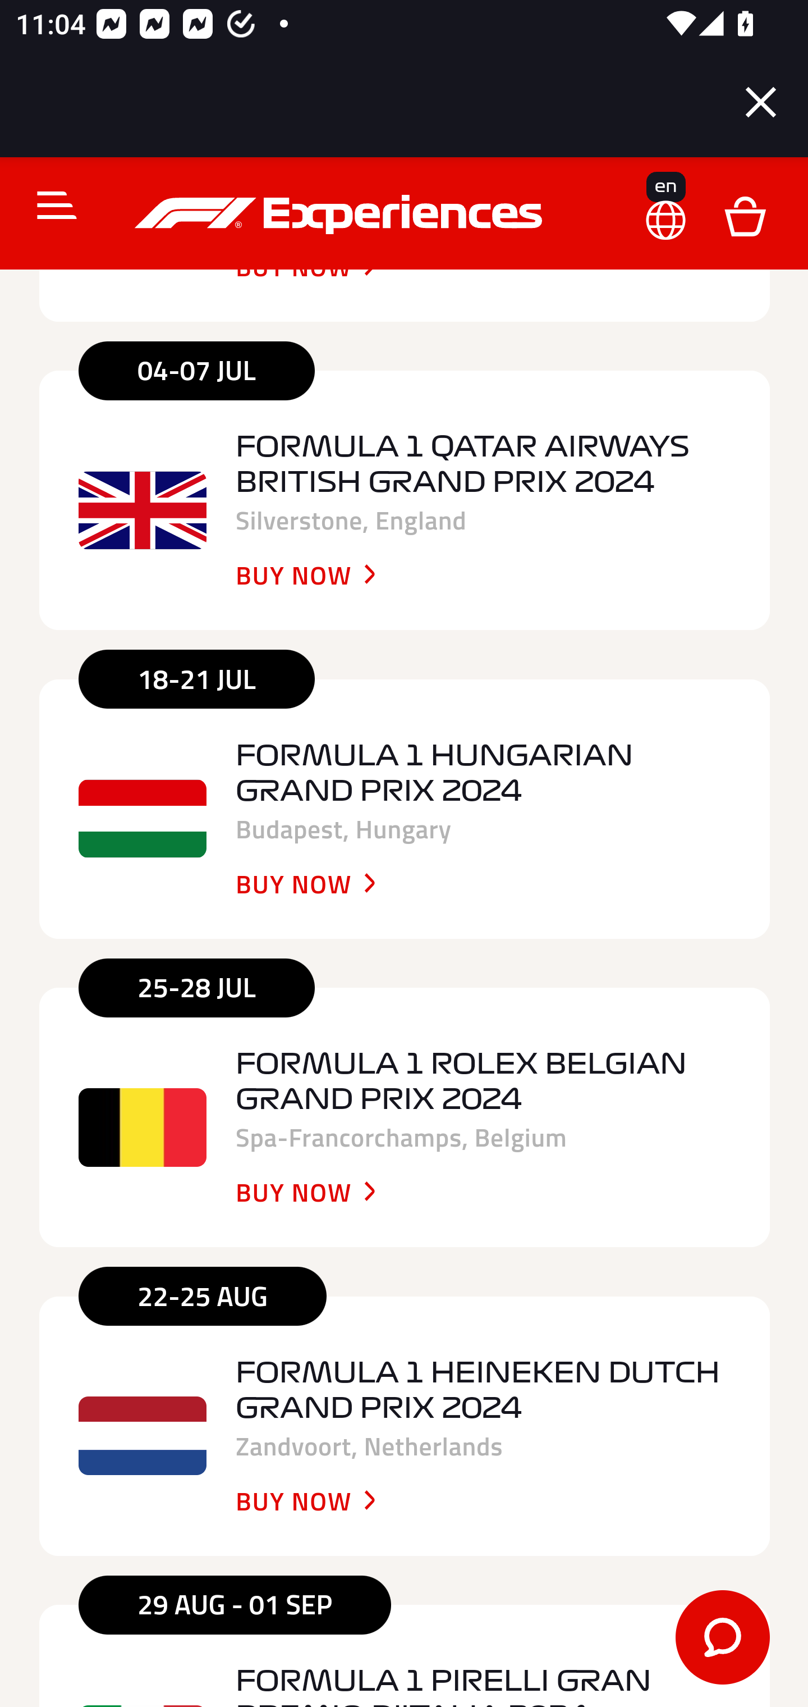 The image size is (808, 1707). I want to click on f1experiences, so click(341, 214).